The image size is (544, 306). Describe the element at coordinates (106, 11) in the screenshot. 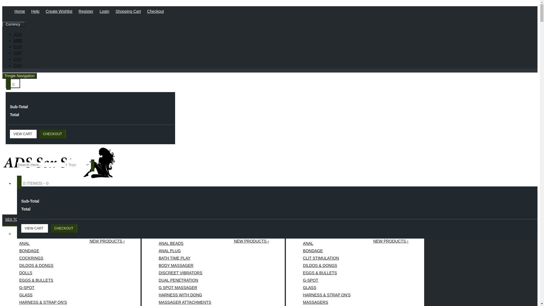

I see `Login` at that location.